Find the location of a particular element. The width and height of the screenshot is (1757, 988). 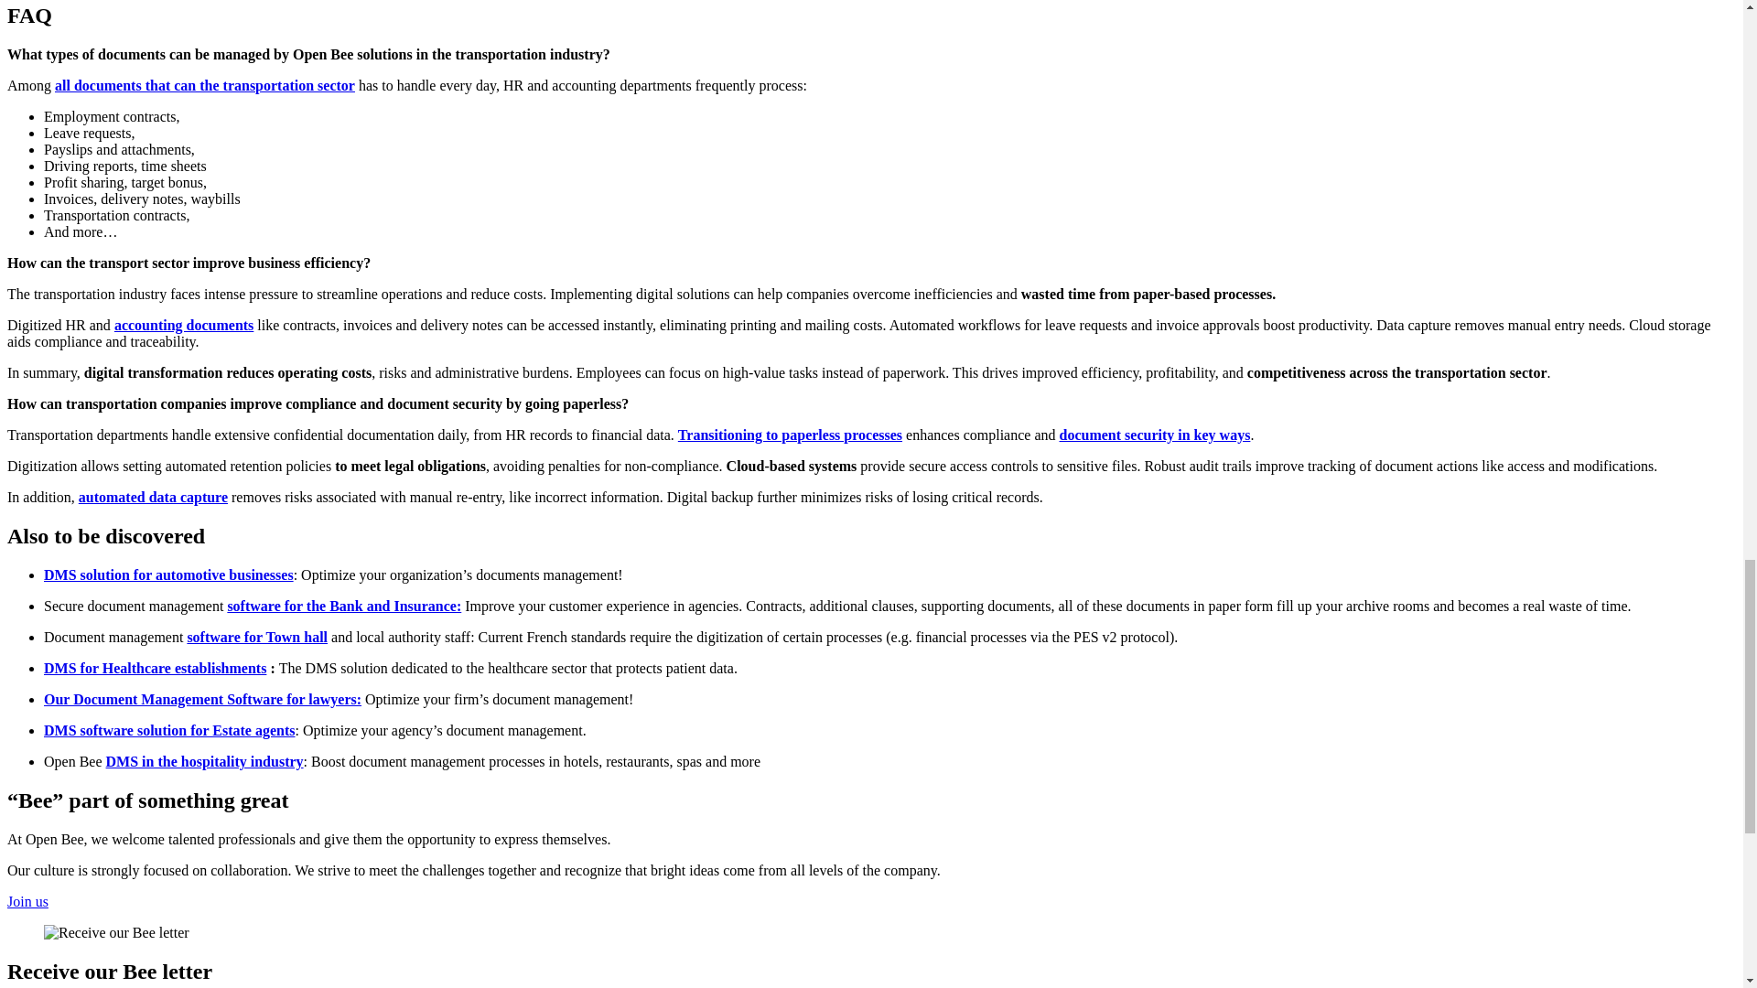

software for Town hall is located at coordinates (256, 637).